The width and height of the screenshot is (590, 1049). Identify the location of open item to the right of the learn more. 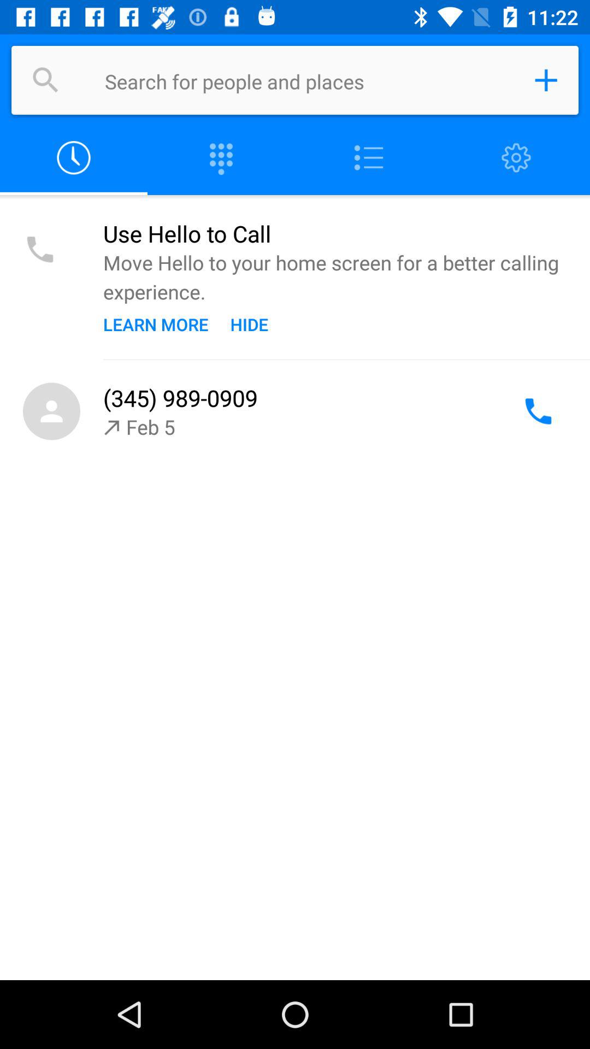
(249, 324).